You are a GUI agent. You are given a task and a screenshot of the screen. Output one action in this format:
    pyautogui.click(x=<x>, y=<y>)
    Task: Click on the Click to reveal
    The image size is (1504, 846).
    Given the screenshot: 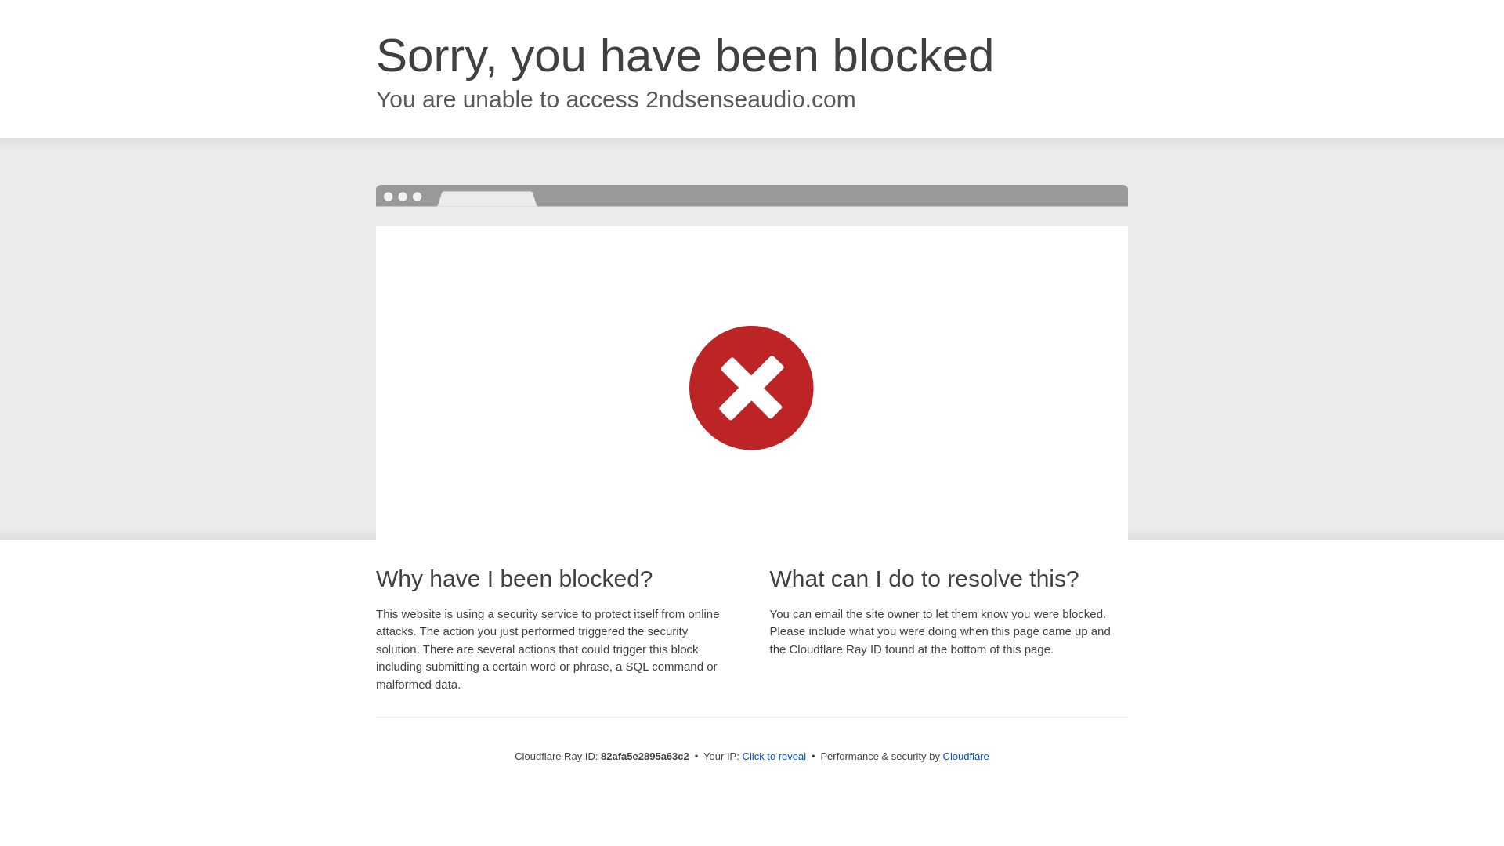 What is the action you would take?
    pyautogui.click(x=775, y=757)
    